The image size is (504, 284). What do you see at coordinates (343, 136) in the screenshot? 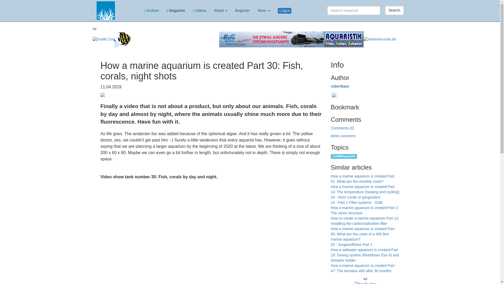
I see `Write comment` at bounding box center [343, 136].